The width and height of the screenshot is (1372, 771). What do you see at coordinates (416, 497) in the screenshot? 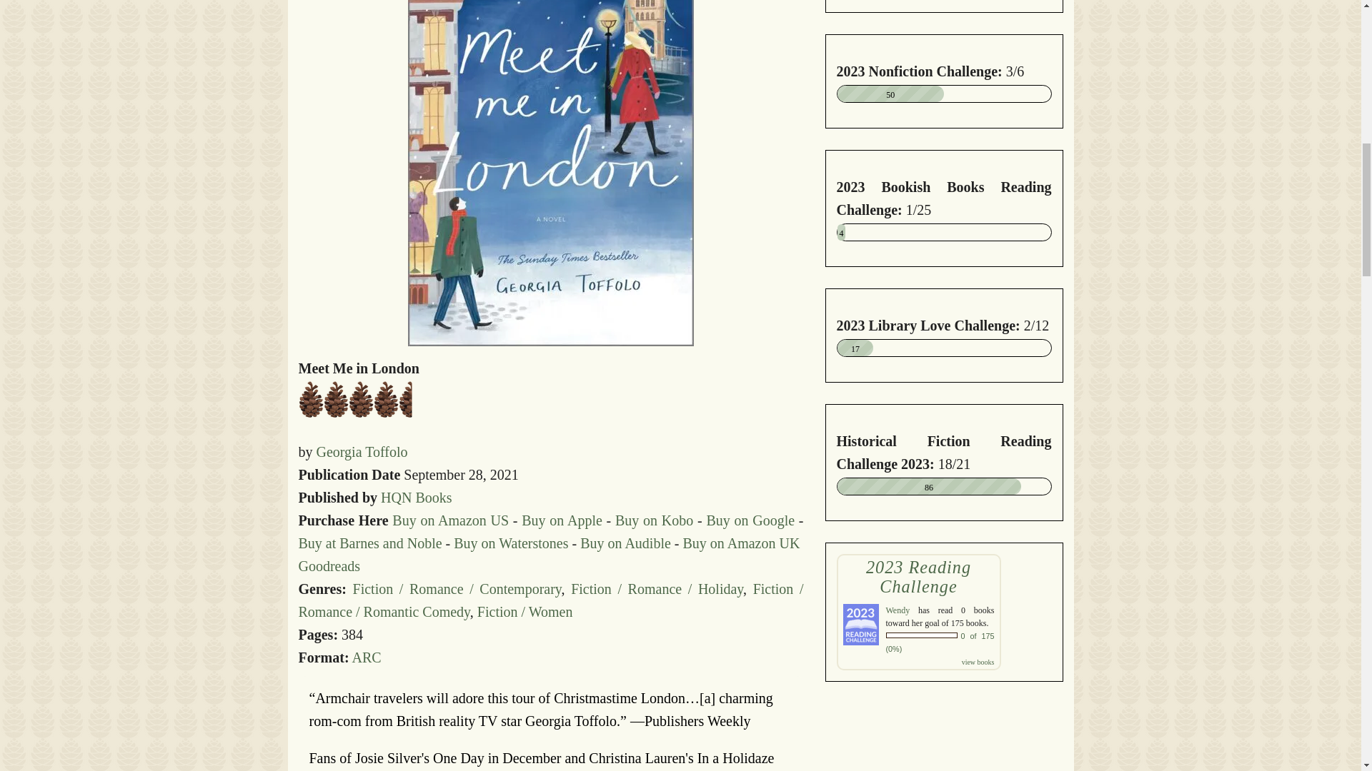
I see `HQN Books` at bounding box center [416, 497].